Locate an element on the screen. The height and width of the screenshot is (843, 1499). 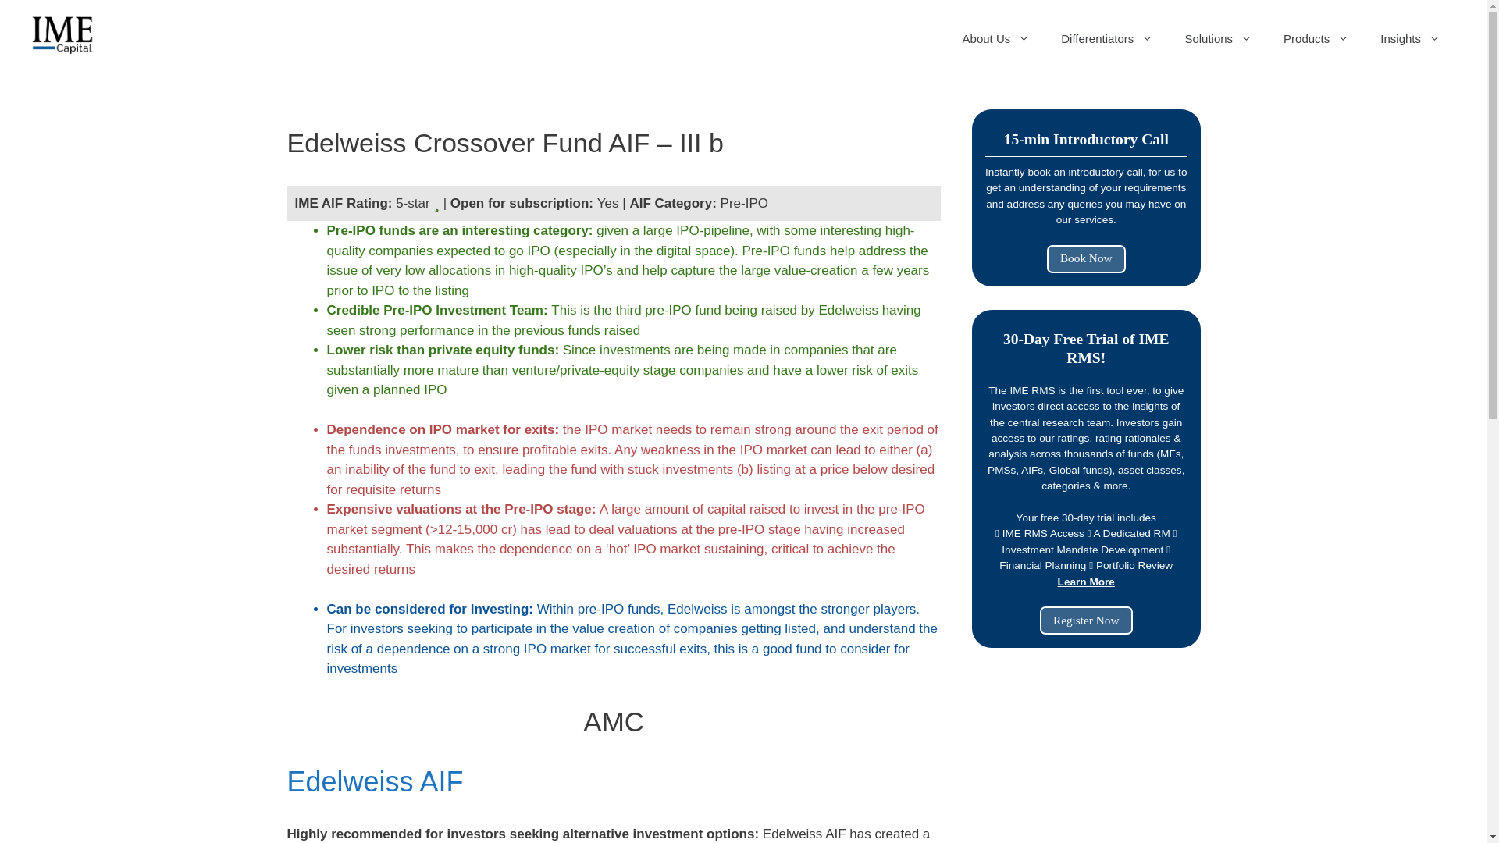
Differentiators is located at coordinates (1107, 39).